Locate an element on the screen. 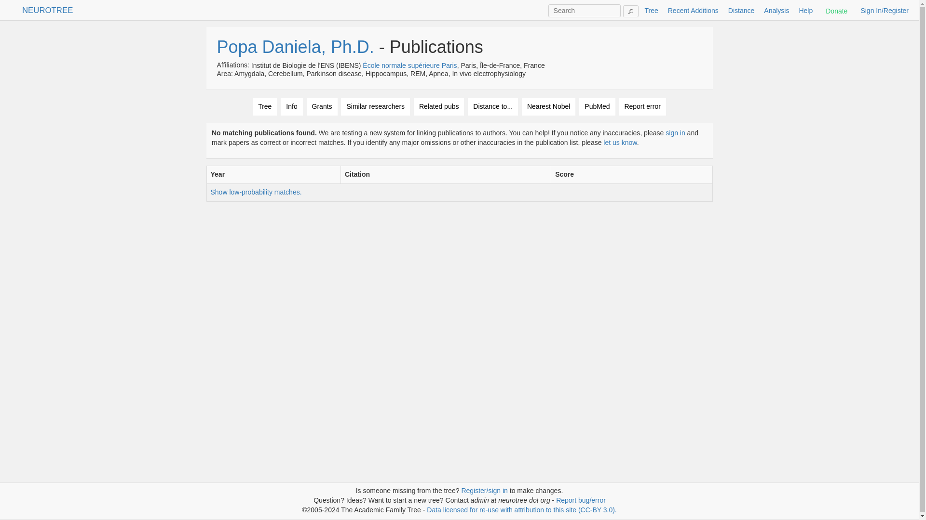 The height and width of the screenshot is (520, 926). PubMed is located at coordinates (597, 106).